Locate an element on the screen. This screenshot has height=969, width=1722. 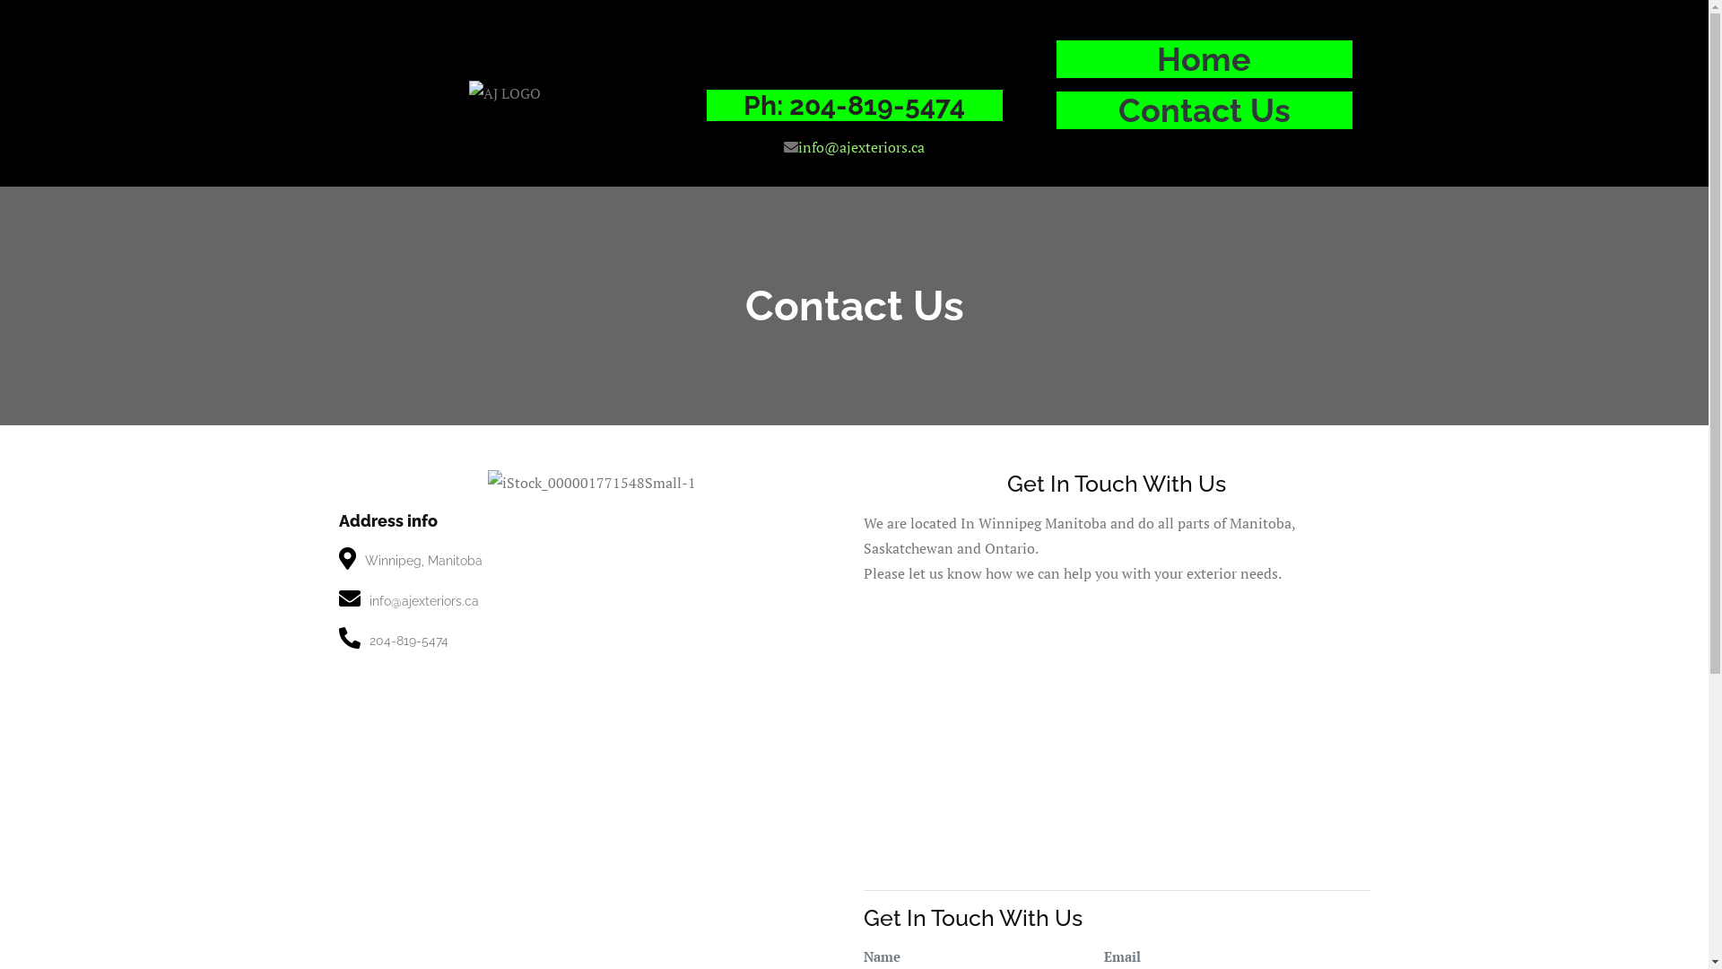
Home is located at coordinates (1205, 59).